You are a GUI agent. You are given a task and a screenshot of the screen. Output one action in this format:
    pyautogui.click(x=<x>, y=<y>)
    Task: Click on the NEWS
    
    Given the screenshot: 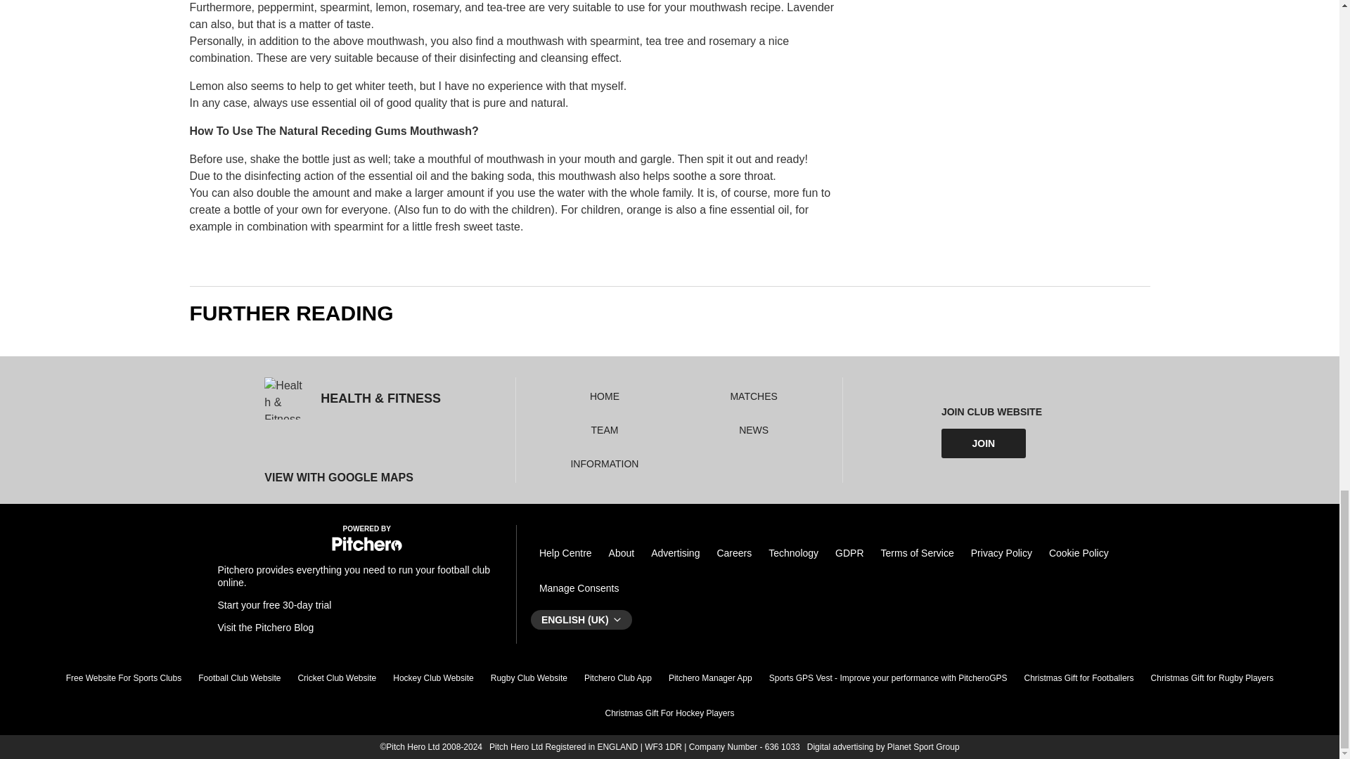 What is the action you would take?
    pyautogui.click(x=753, y=429)
    